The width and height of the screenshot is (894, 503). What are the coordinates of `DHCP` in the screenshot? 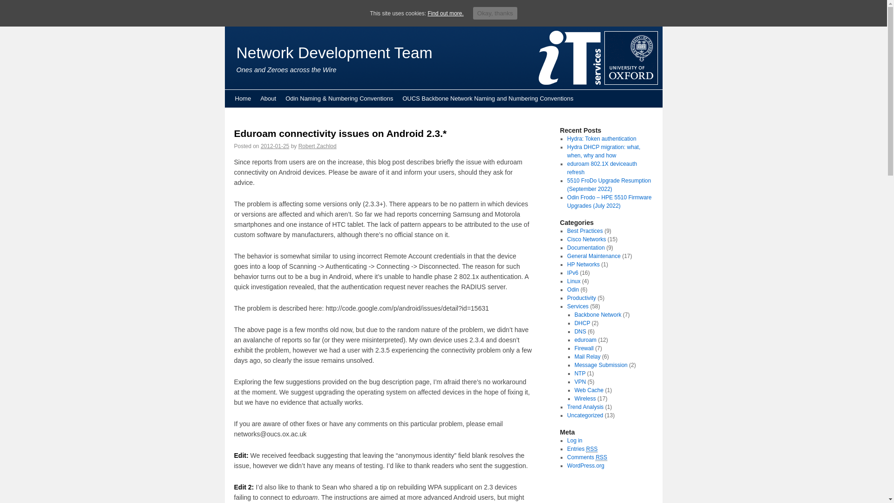 It's located at (582, 323).